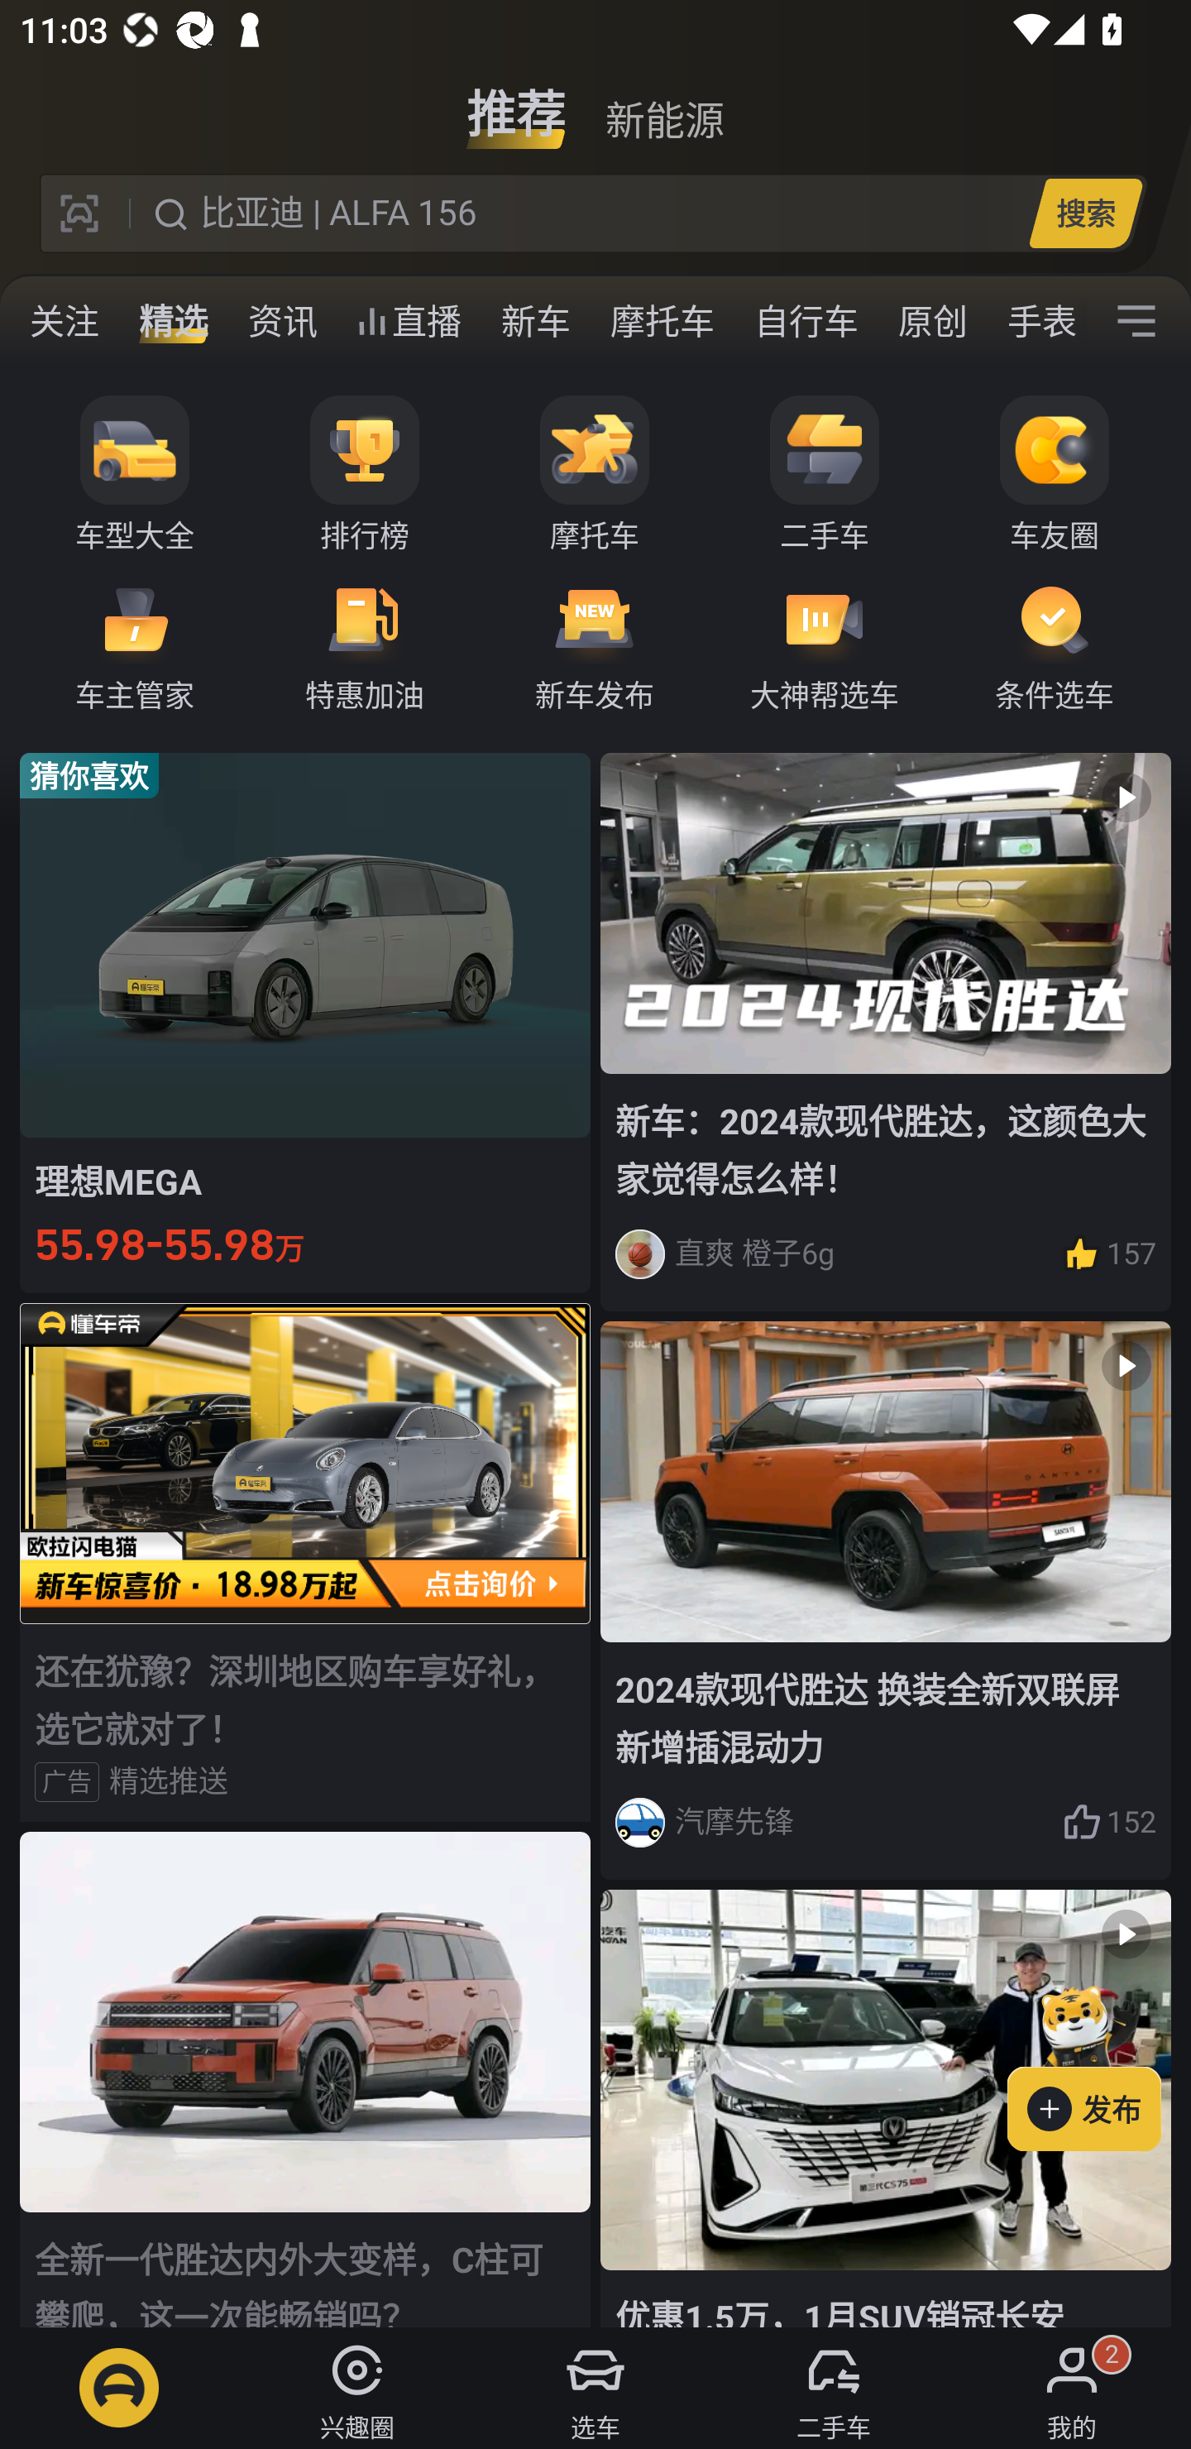  Describe the element at coordinates (1036, 321) in the screenshot. I see `手表` at that location.